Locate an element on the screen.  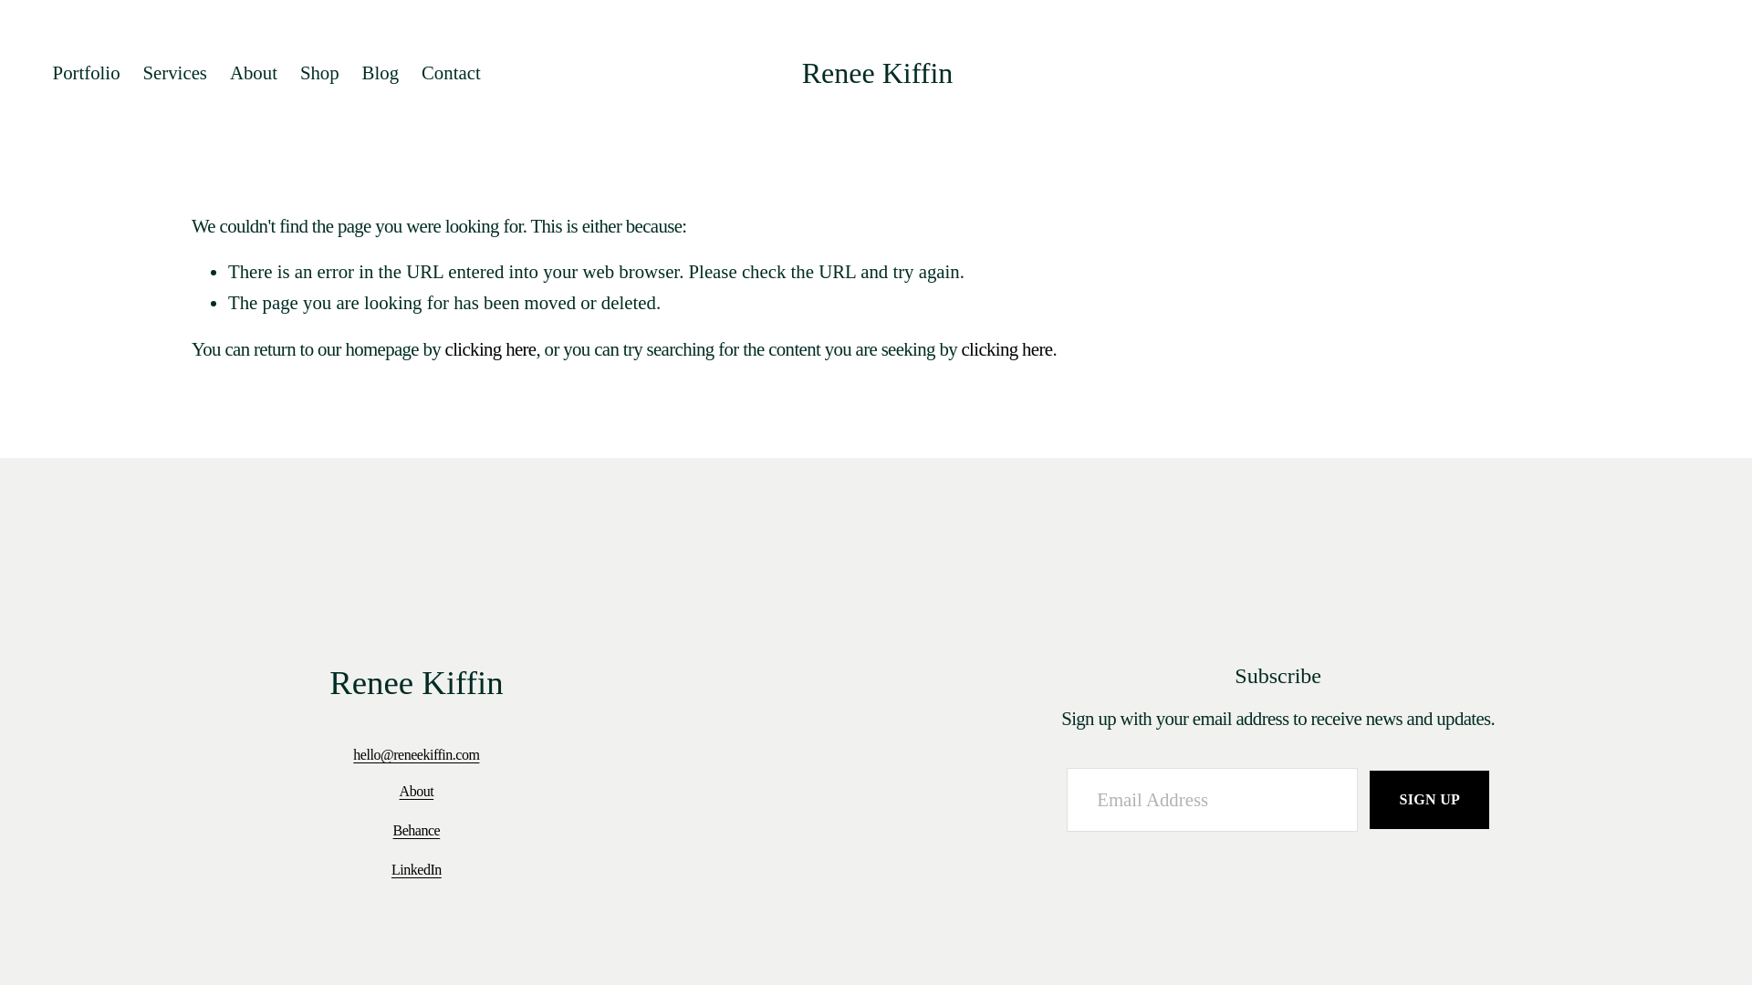
clicking here is located at coordinates (1007, 348).